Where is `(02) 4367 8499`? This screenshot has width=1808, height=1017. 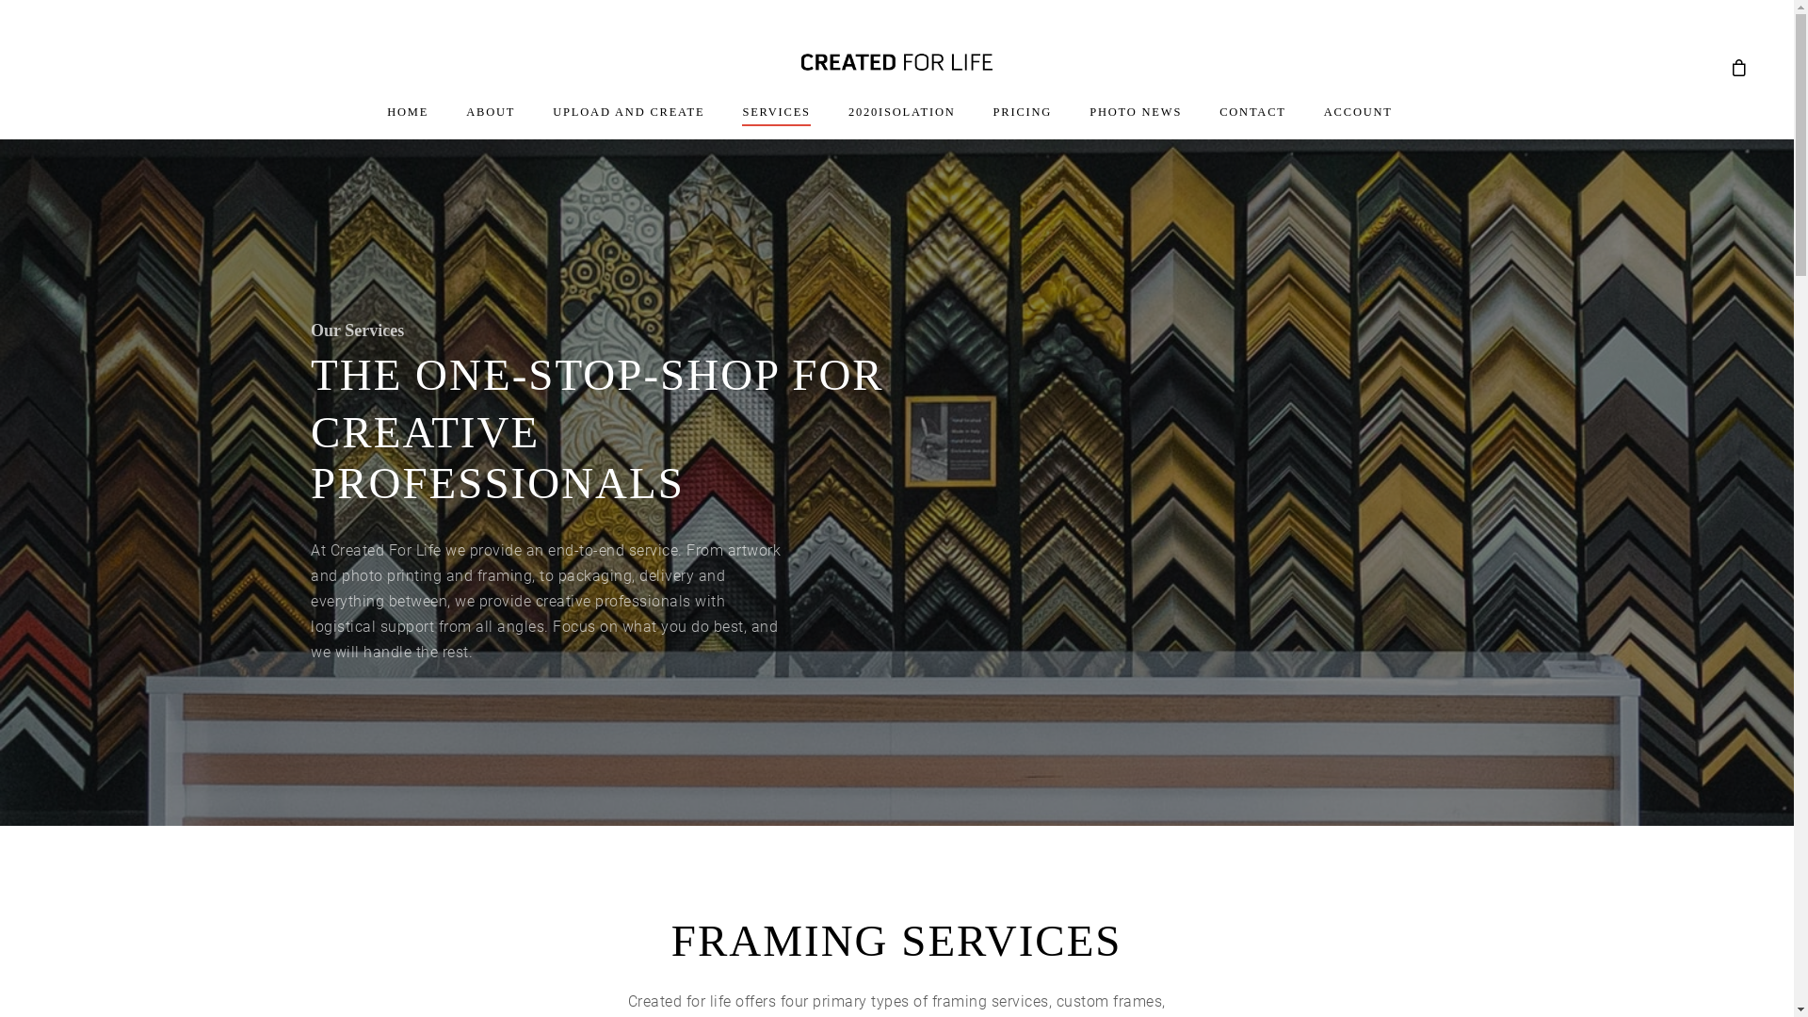 (02) 4367 8499 is located at coordinates (962, 891).